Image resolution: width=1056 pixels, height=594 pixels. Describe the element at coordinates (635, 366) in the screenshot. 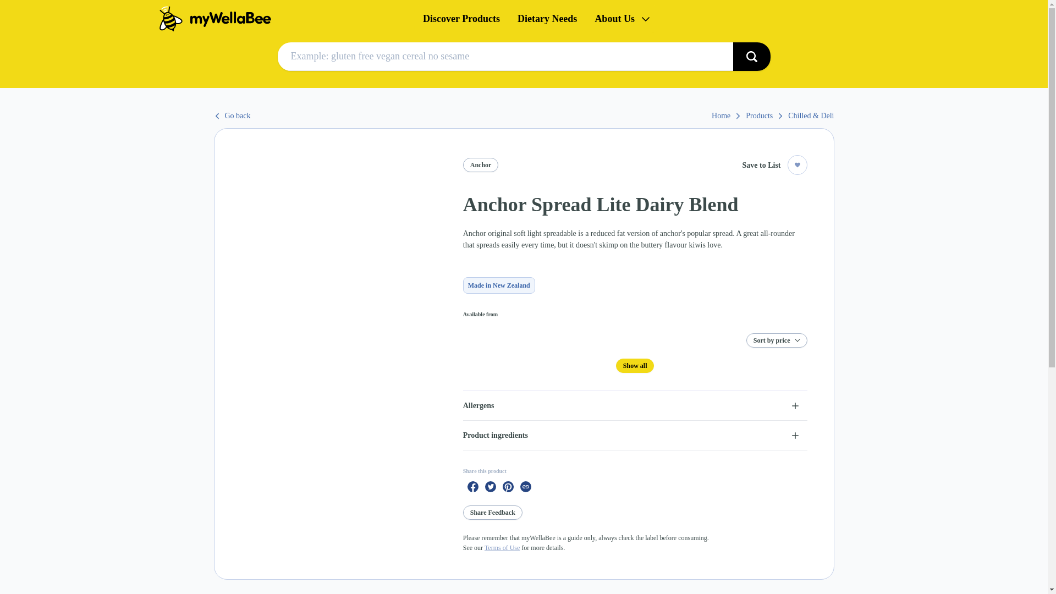

I see `Show all` at that location.